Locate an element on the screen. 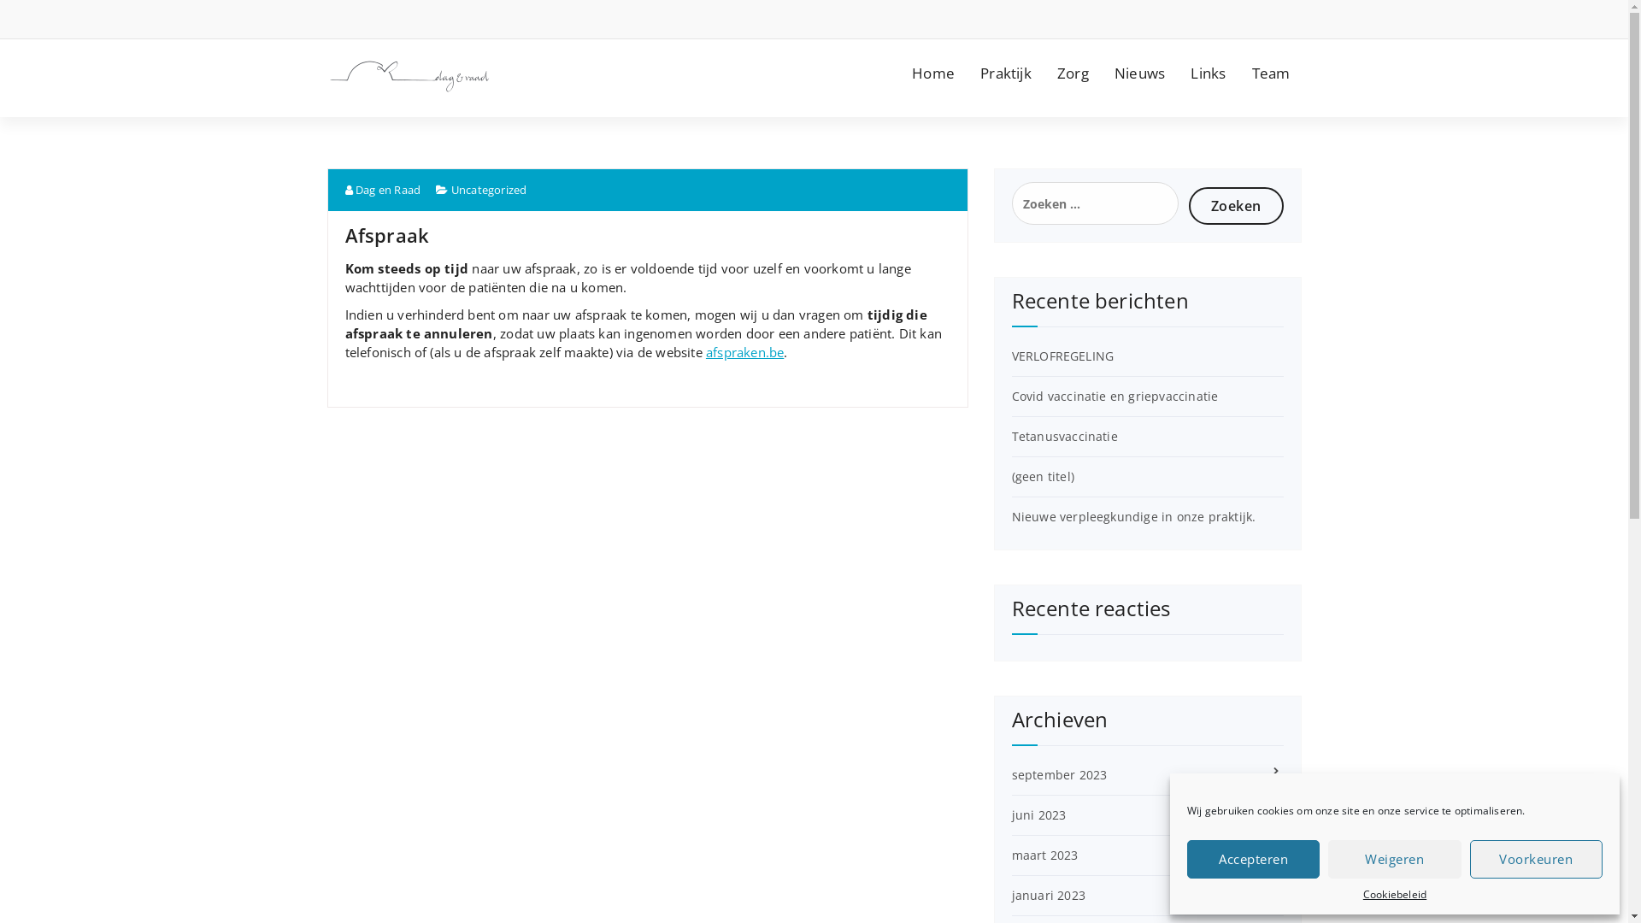 The image size is (1641, 923). juni 2023 is located at coordinates (1039, 815).